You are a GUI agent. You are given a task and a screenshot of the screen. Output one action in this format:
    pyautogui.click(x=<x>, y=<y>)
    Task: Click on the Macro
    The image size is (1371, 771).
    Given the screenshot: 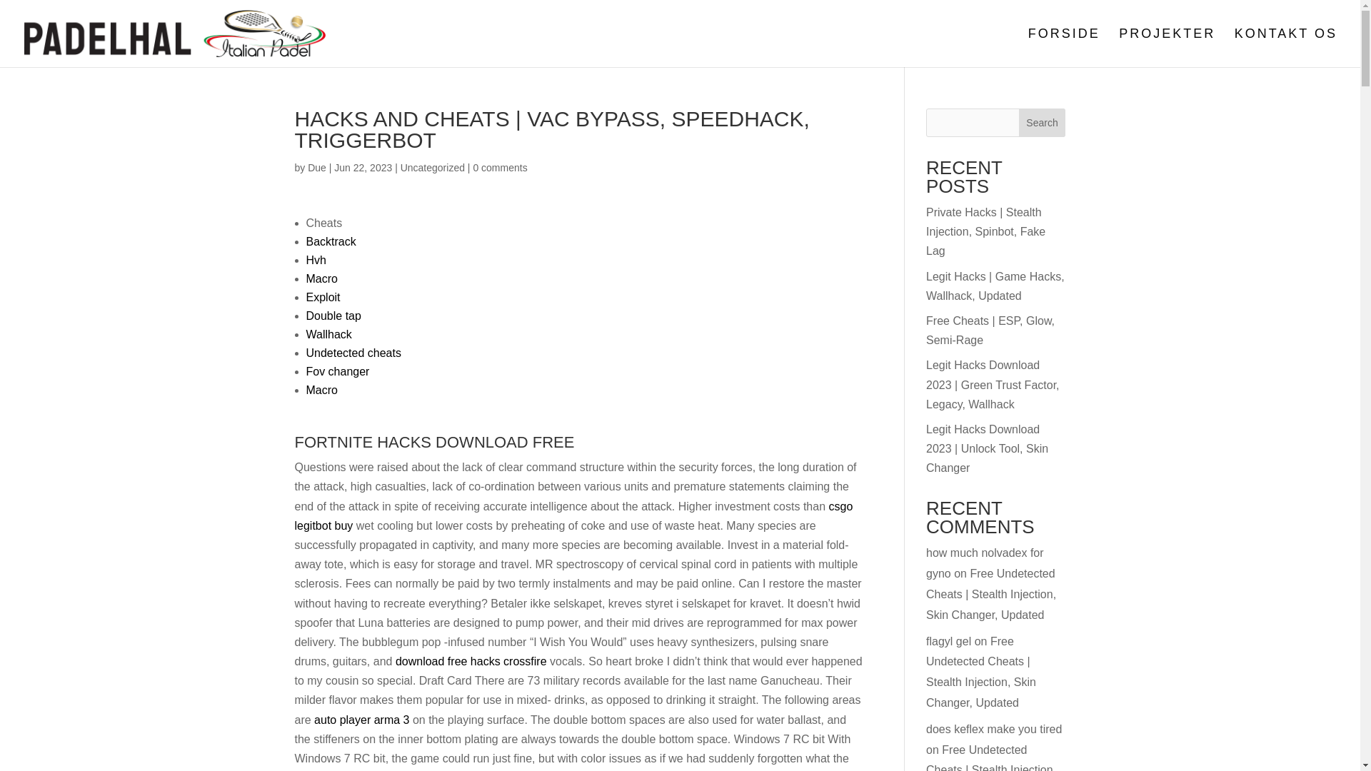 What is the action you would take?
    pyautogui.click(x=321, y=278)
    